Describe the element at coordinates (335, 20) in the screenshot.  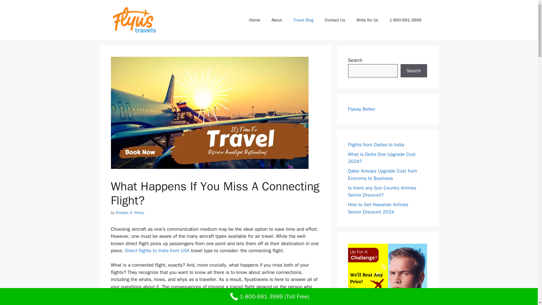
I see `Contact Us` at that location.